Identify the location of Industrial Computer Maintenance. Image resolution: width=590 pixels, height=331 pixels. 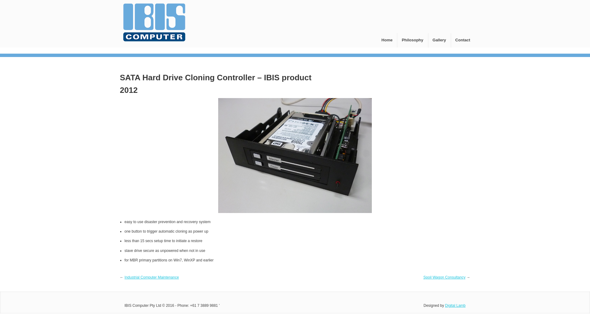
(152, 277).